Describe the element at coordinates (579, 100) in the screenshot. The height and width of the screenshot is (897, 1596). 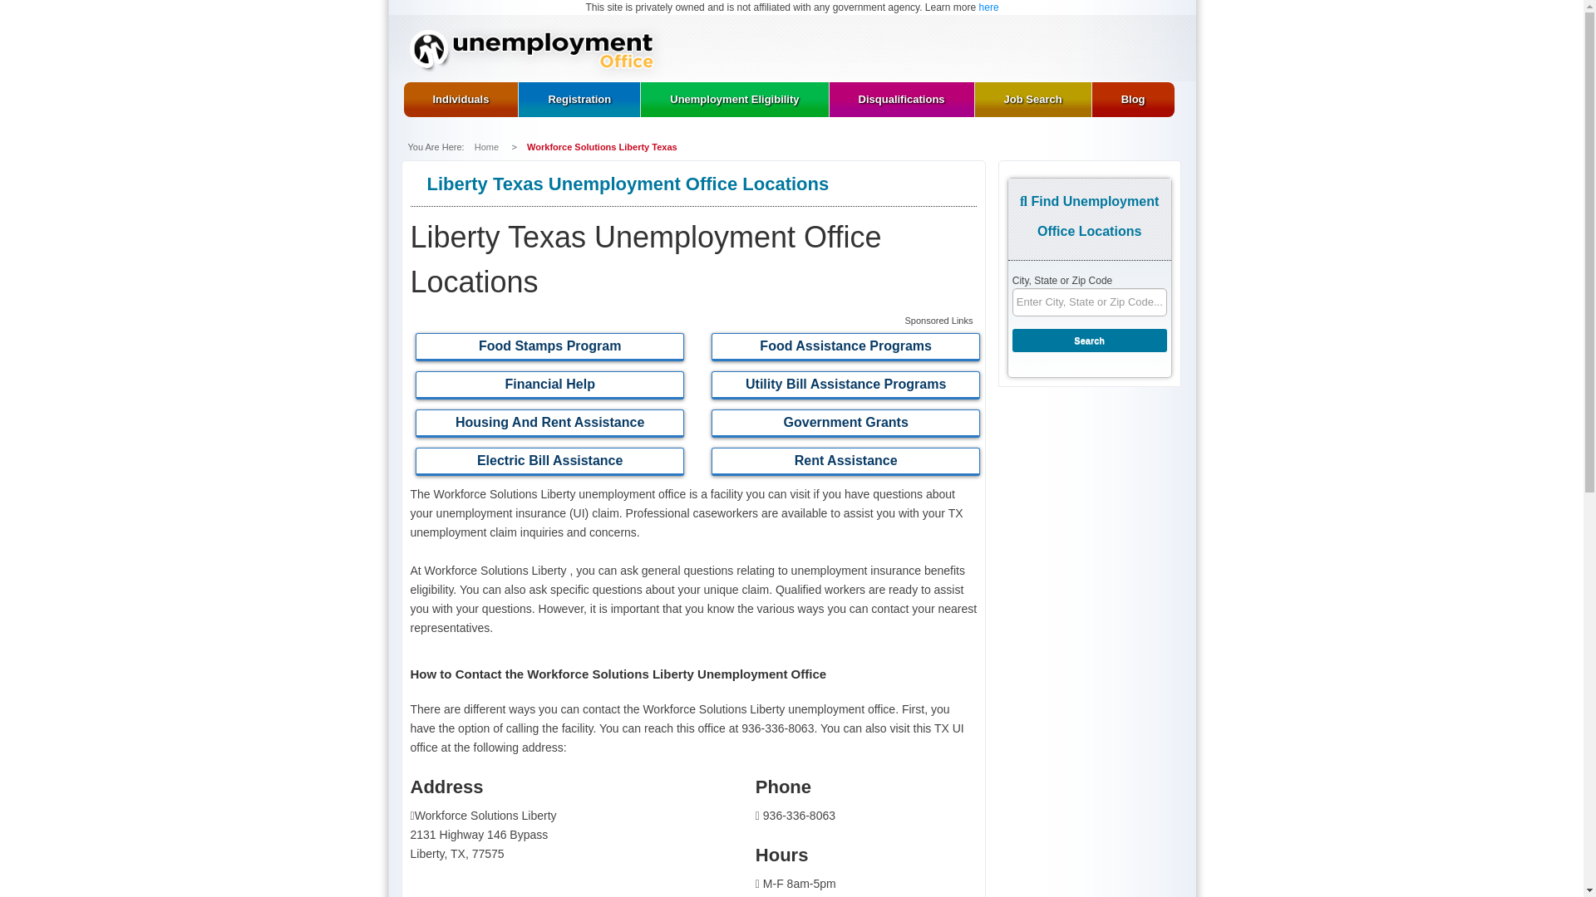
I see `Registration` at that location.